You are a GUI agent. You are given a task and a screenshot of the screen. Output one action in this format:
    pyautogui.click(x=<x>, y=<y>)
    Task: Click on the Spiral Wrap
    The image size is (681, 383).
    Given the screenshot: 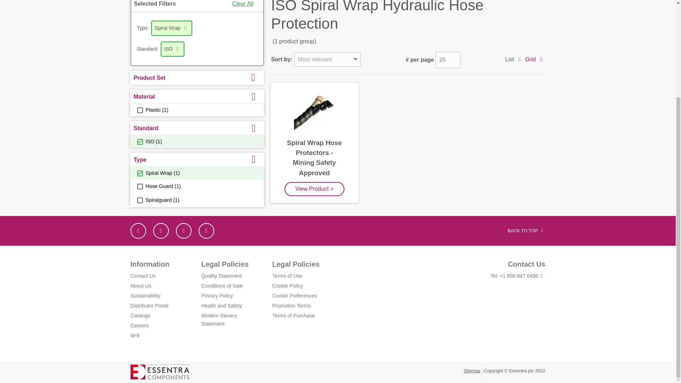 What is the action you would take?
    pyautogui.click(x=139, y=173)
    